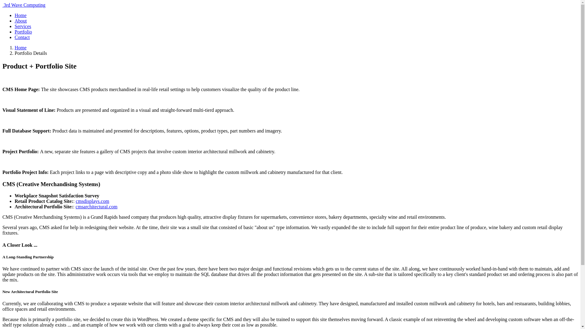  I want to click on Home, so click(21, 15).